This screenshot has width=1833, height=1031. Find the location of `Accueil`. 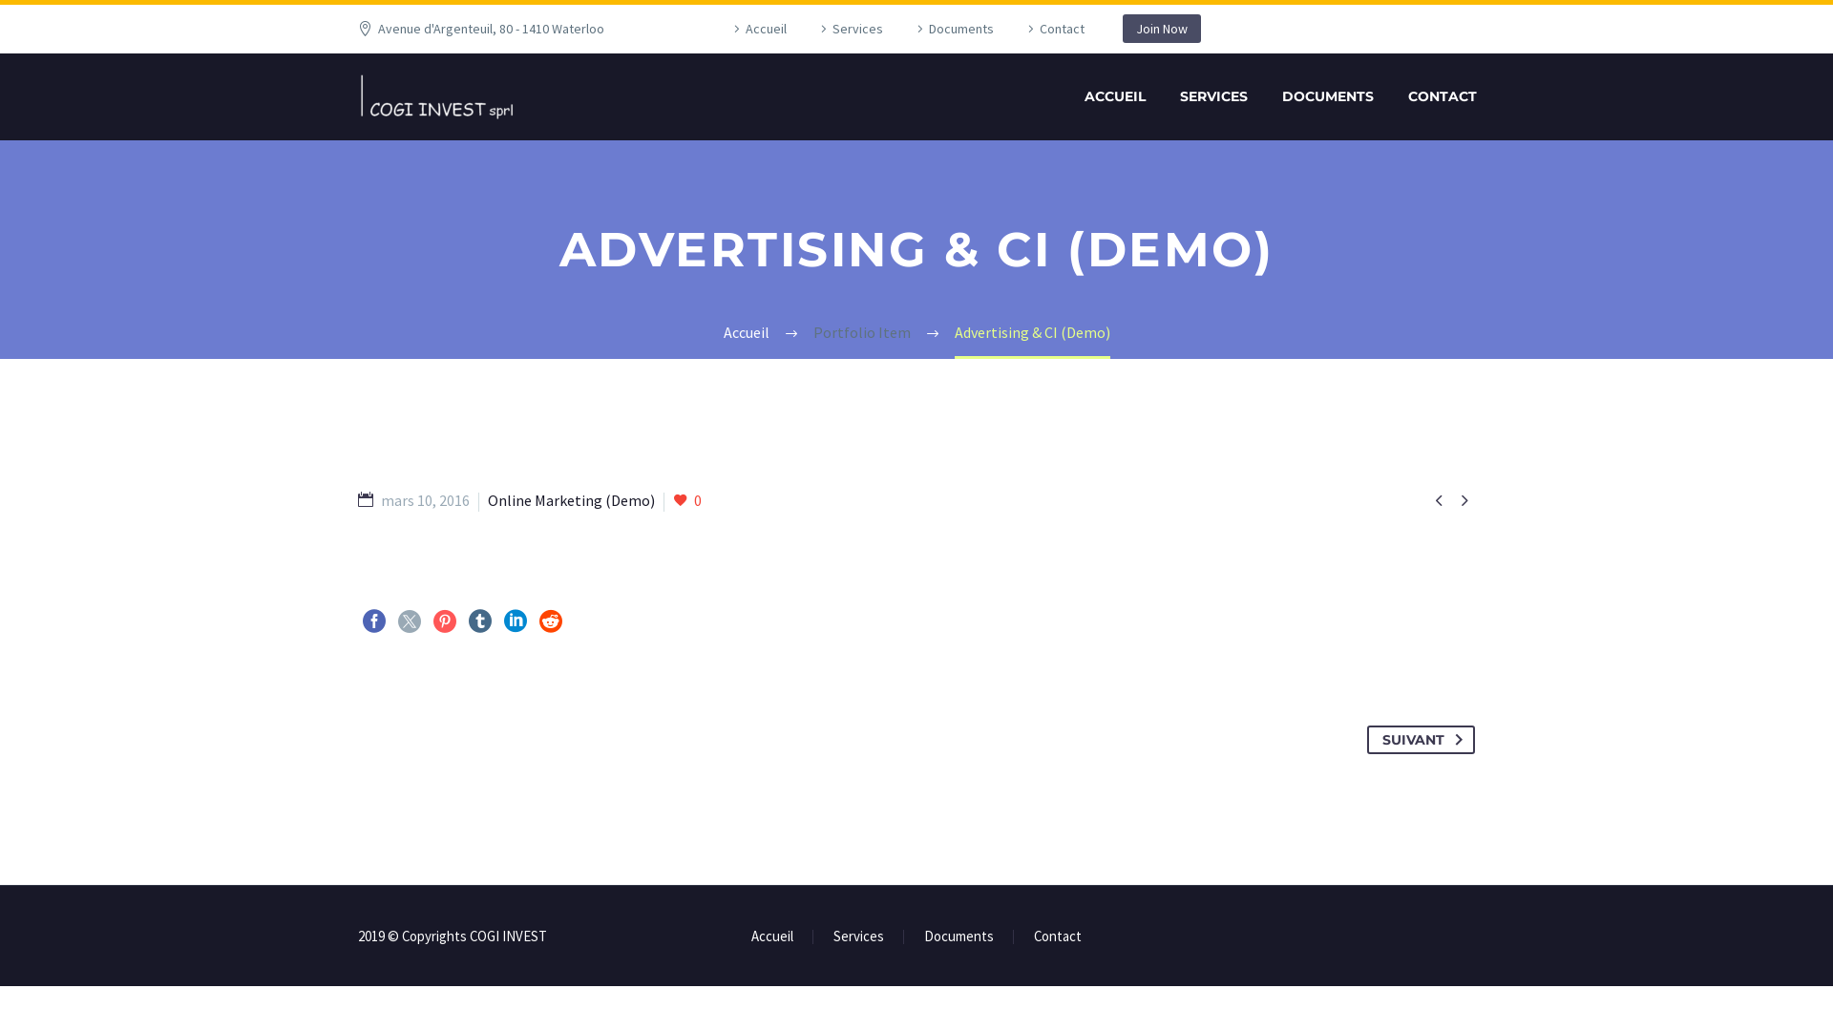

Accueil is located at coordinates (772, 937).